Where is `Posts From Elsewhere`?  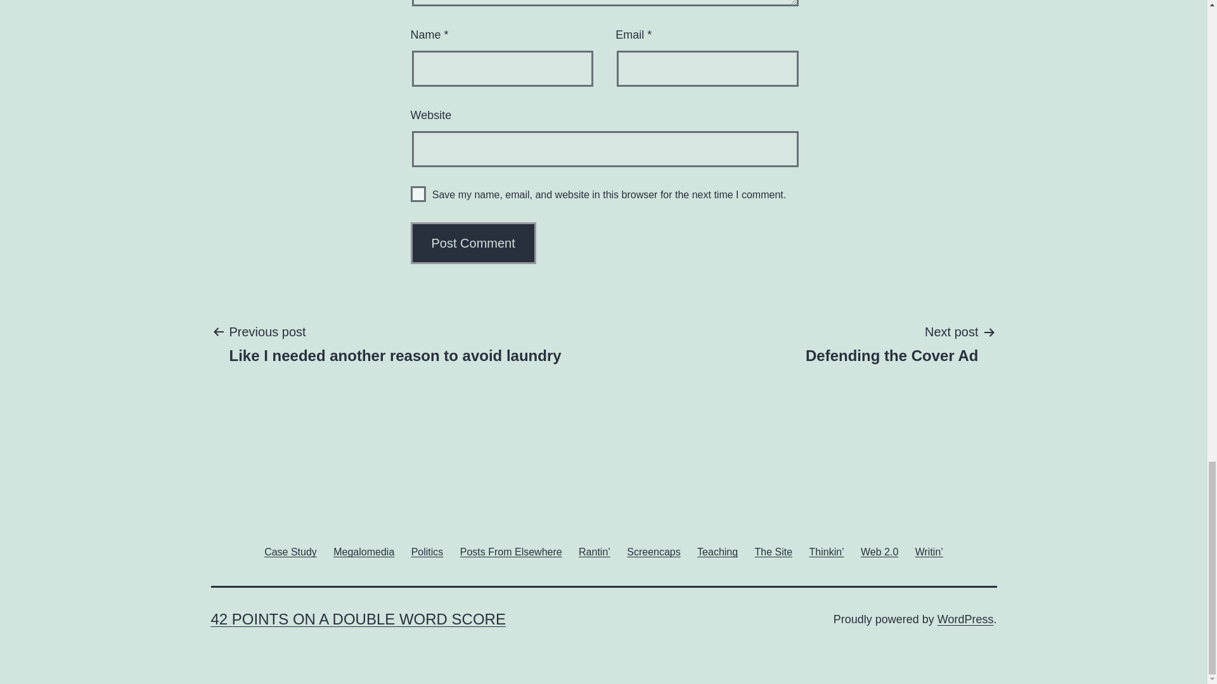
Posts From Elsewhere is located at coordinates (717, 551).